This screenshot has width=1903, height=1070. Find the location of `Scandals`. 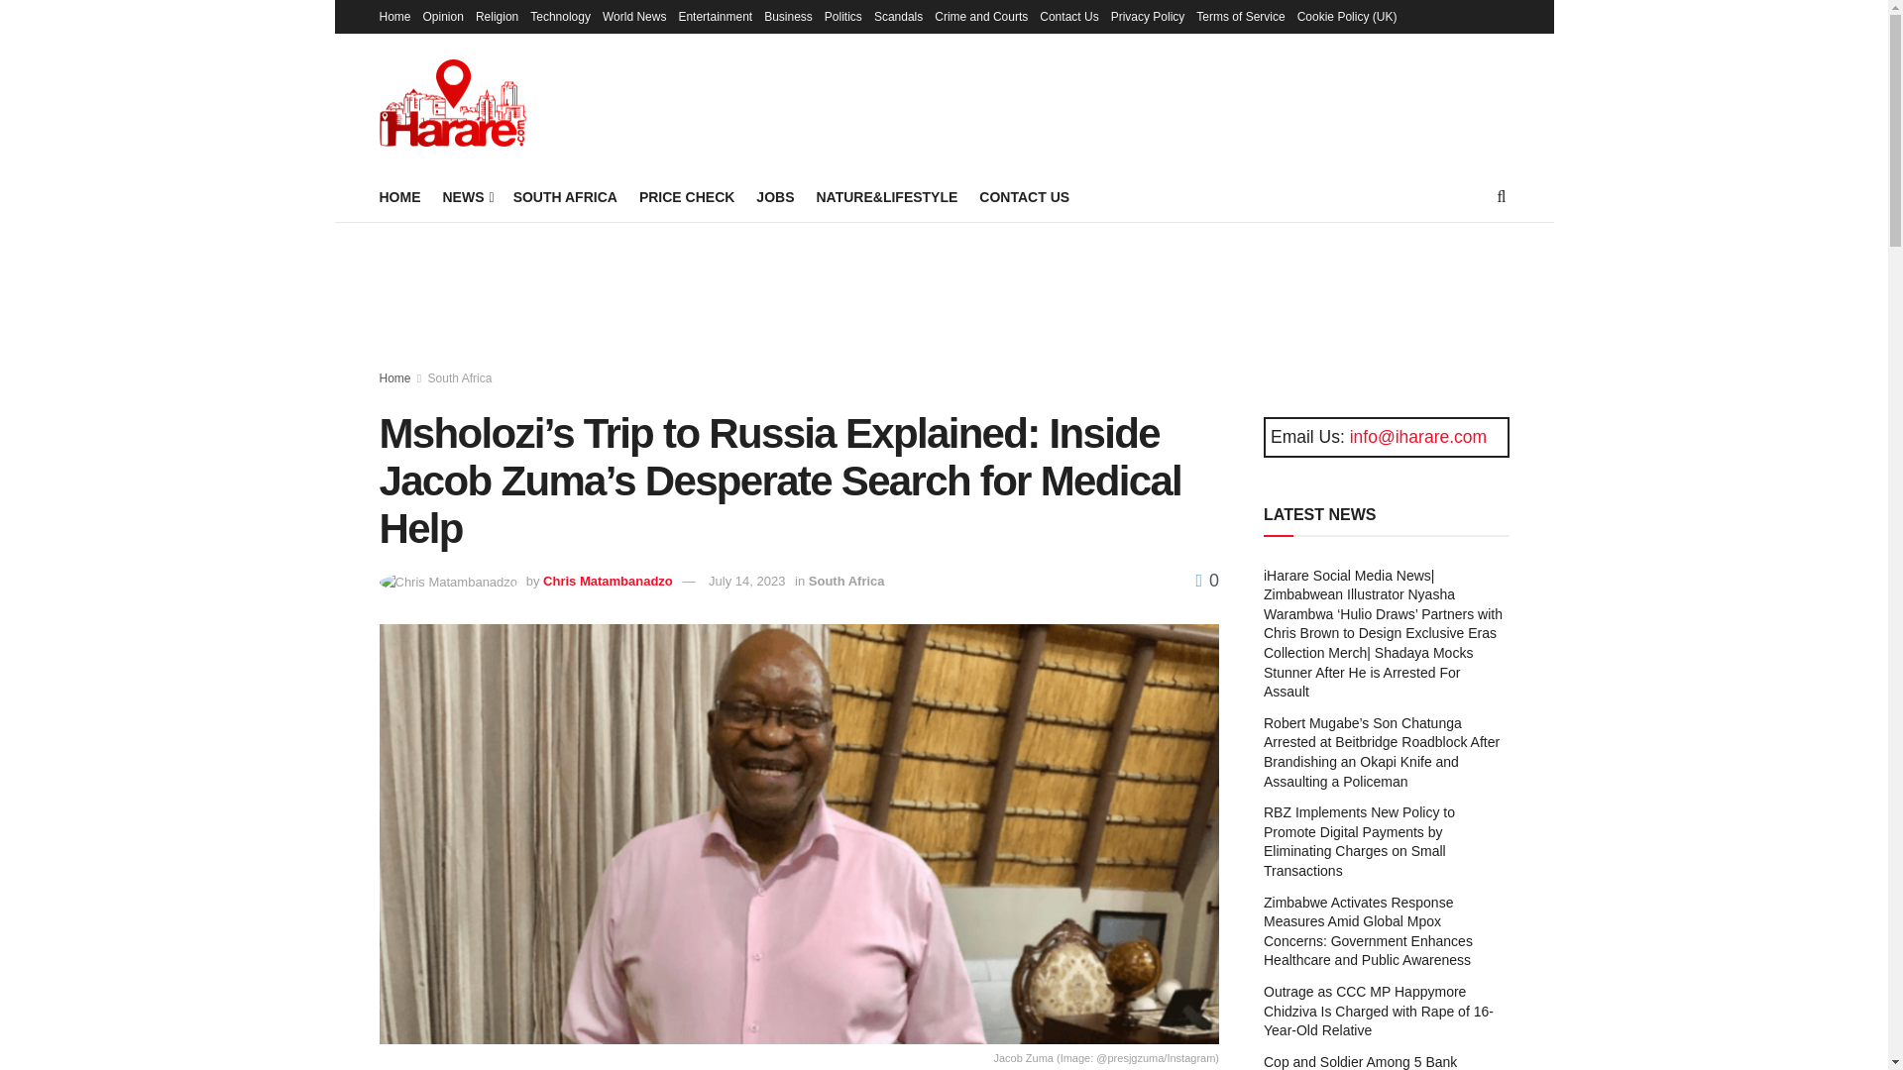

Scandals is located at coordinates (898, 16).